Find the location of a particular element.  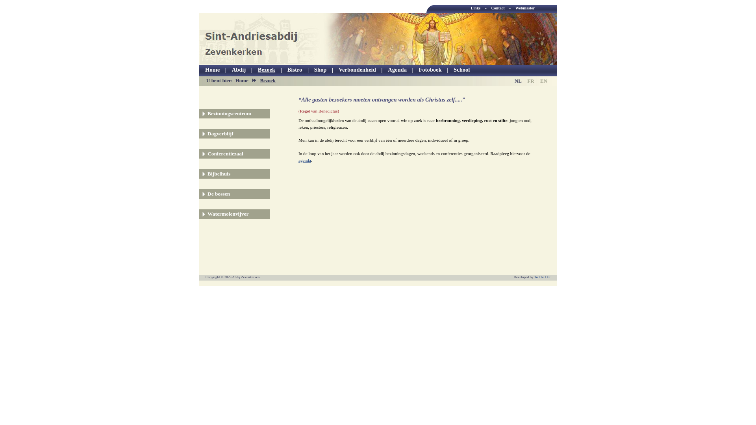

Home is located at coordinates (242, 80).